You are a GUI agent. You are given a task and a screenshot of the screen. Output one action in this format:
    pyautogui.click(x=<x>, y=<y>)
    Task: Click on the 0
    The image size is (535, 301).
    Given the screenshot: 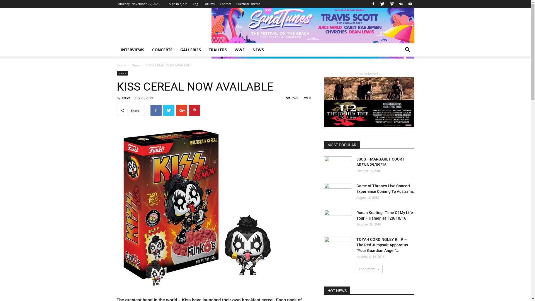 What is the action you would take?
    pyautogui.click(x=308, y=98)
    